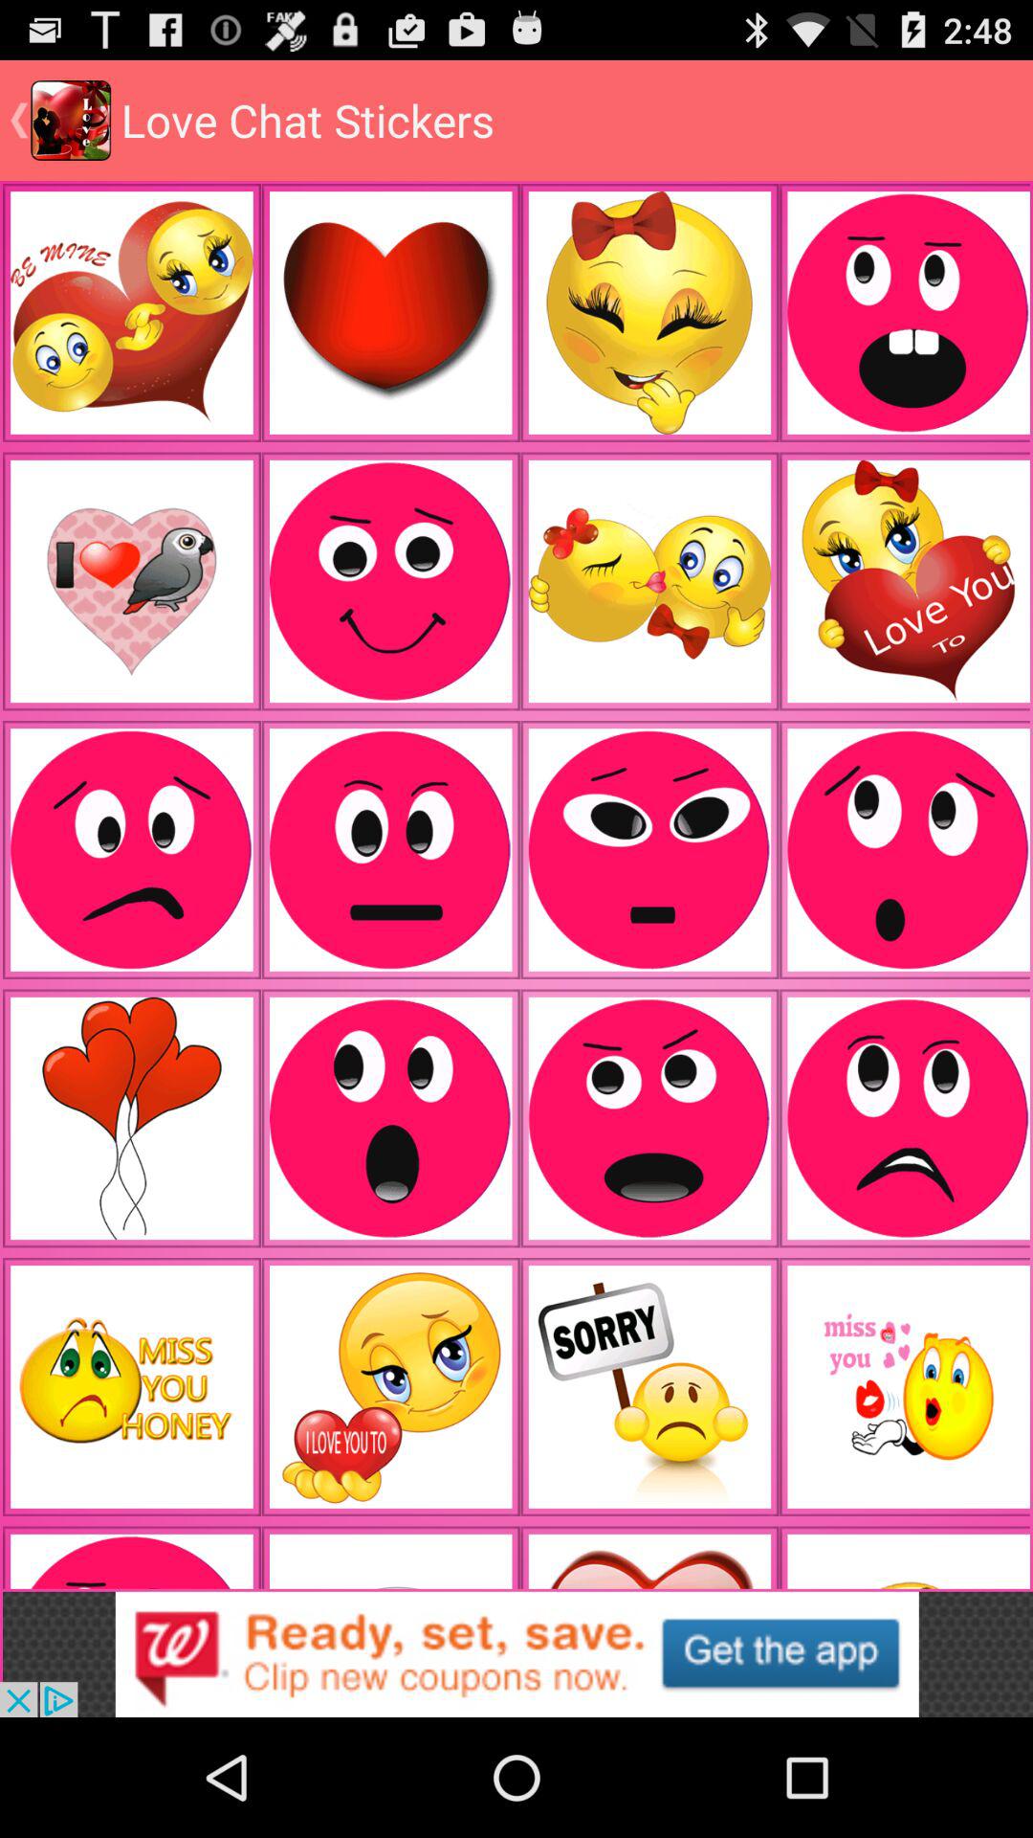 Image resolution: width=1033 pixels, height=1838 pixels. Describe the element at coordinates (516, 1654) in the screenshot. I see `open advertisement` at that location.